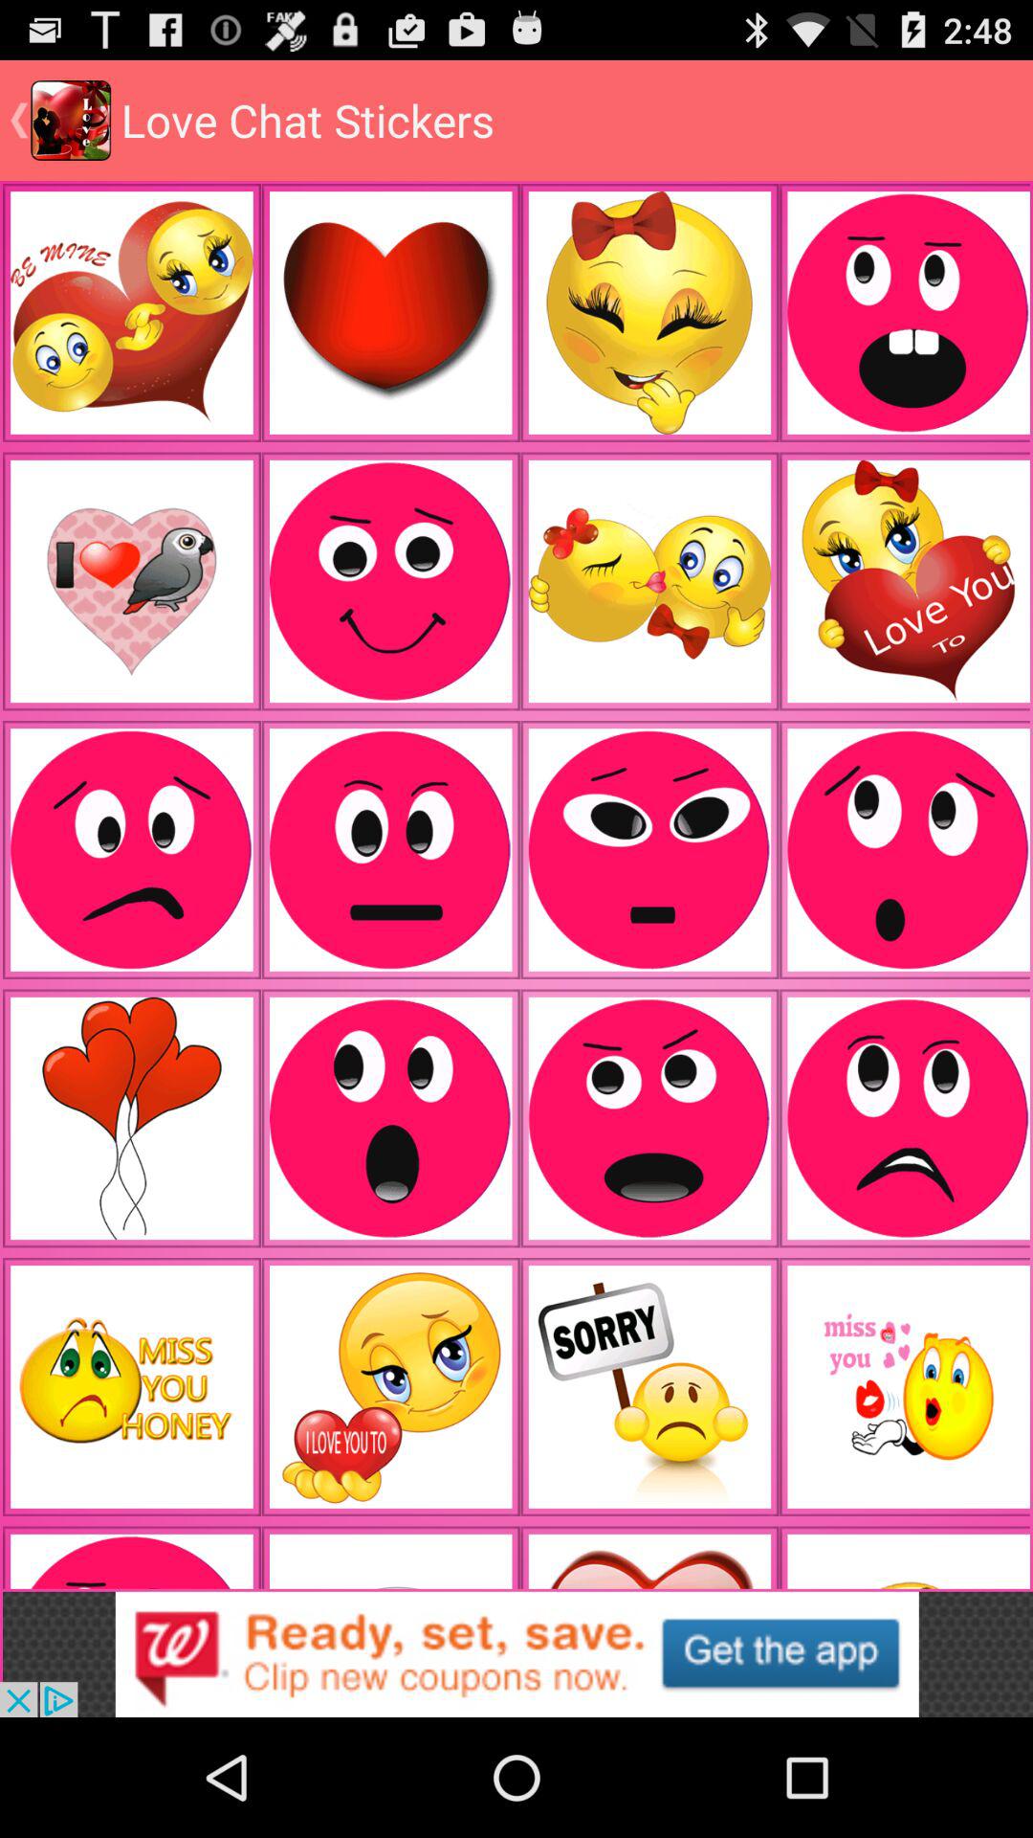 Image resolution: width=1033 pixels, height=1838 pixels. Describe the element at coordinates (516, 1654) in the screenshot. I see `open advertisement` at that location.